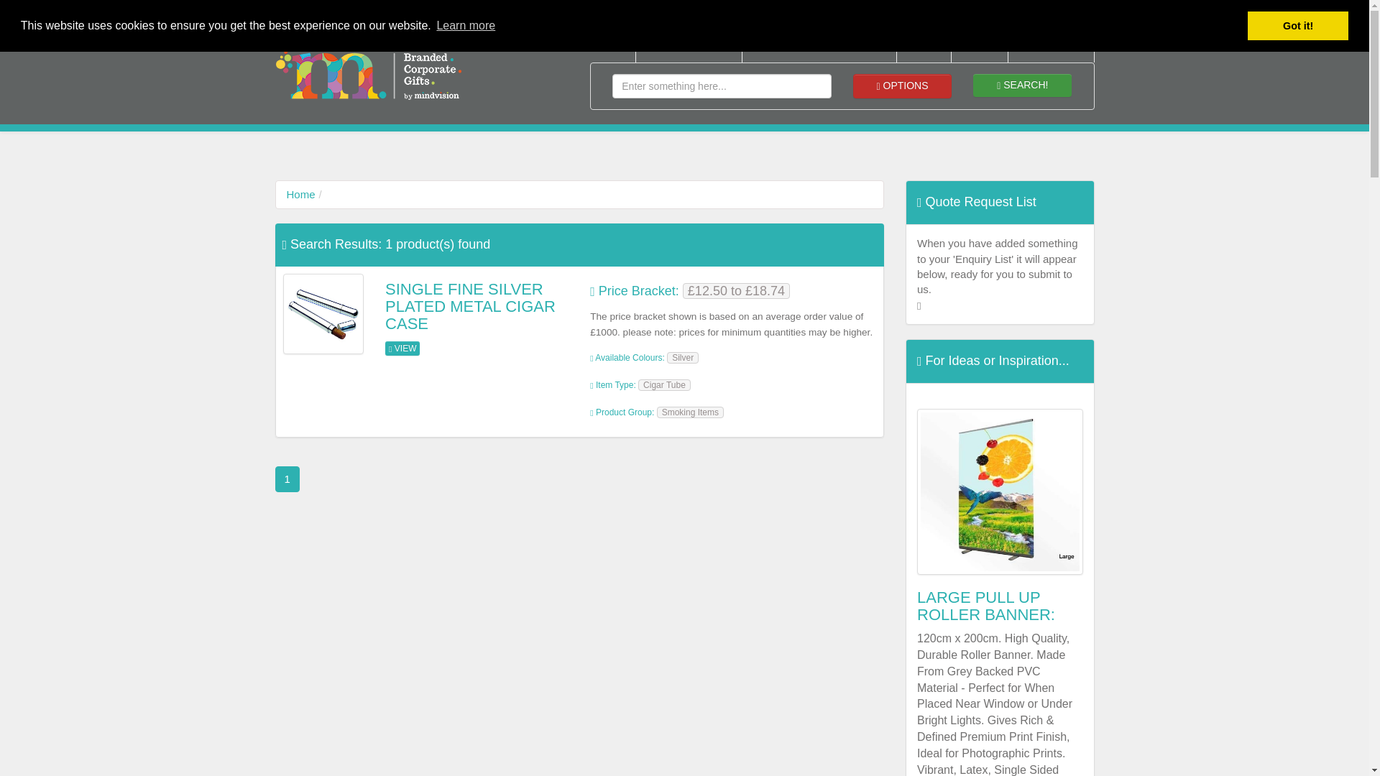 The width and height of the screenshot is (1380, 776). I want to click on 01666 826226, so click(929, 12).